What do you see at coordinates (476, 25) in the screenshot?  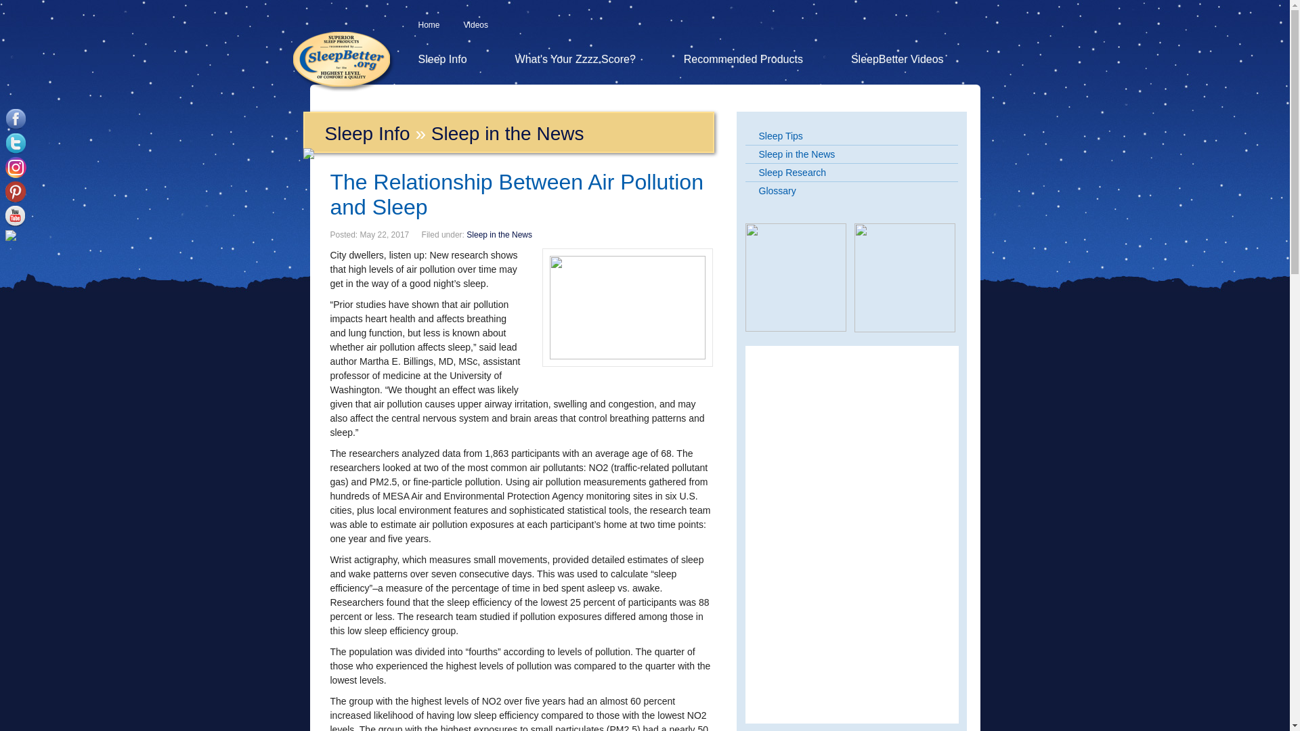 I see `Videos` at bounding box center [476, 25].